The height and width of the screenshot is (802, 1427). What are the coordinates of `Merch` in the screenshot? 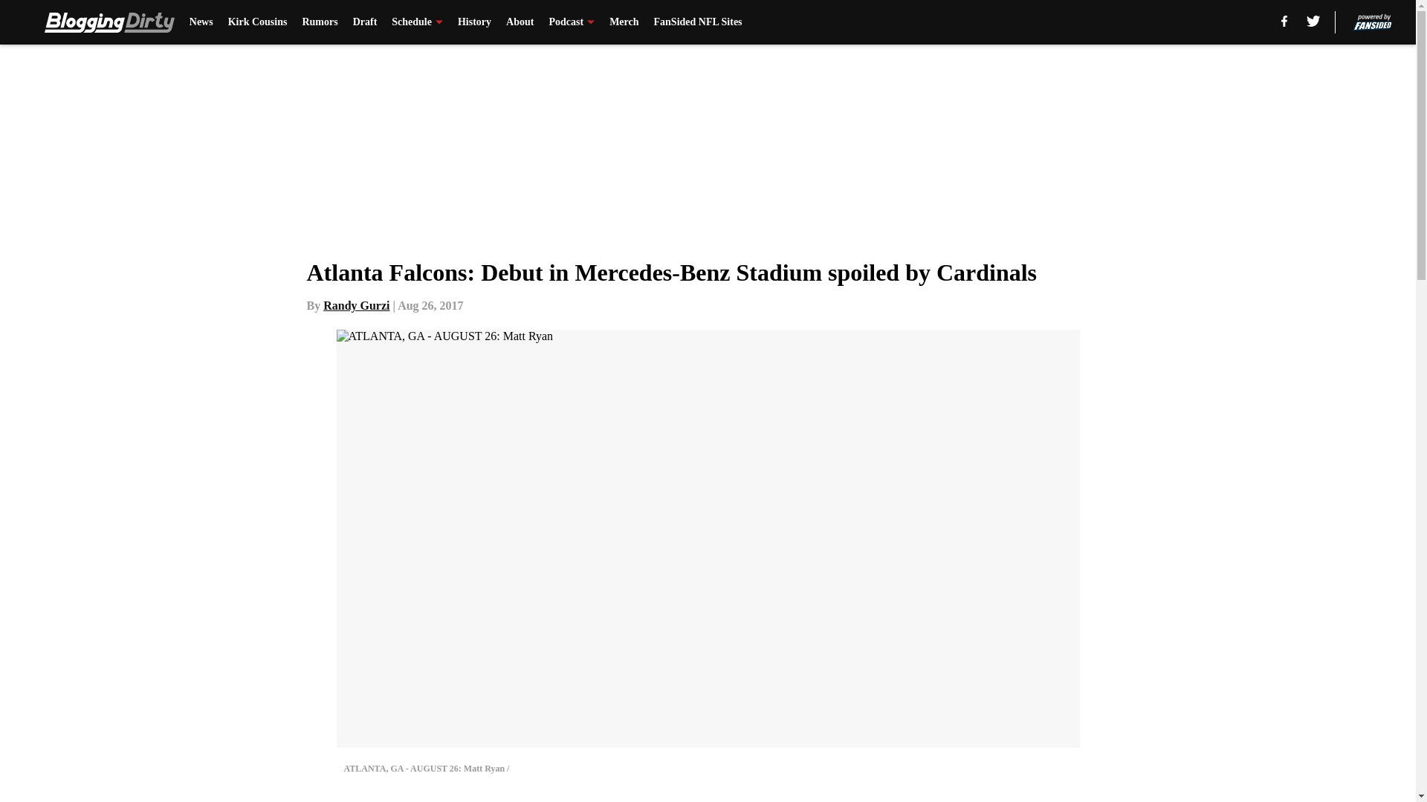 It's located at (623, 22).